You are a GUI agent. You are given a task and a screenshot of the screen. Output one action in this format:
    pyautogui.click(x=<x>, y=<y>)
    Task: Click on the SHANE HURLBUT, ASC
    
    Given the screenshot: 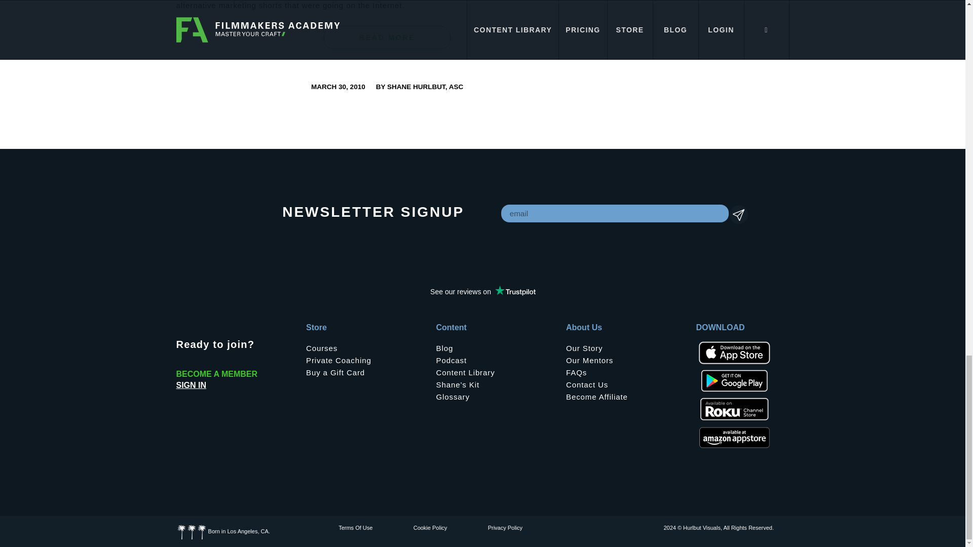 What is the action you would take?
    pyautogui.click(x=425, y=87)
    